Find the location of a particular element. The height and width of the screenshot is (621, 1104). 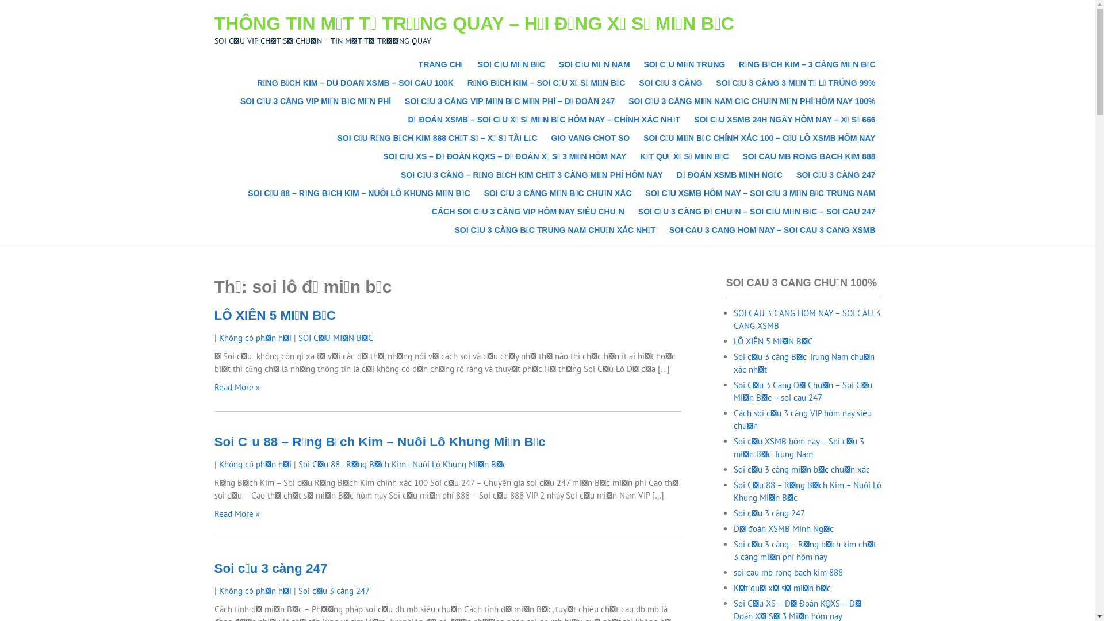

GIO VANG CHOT SO is located at coordinates (591, 138).